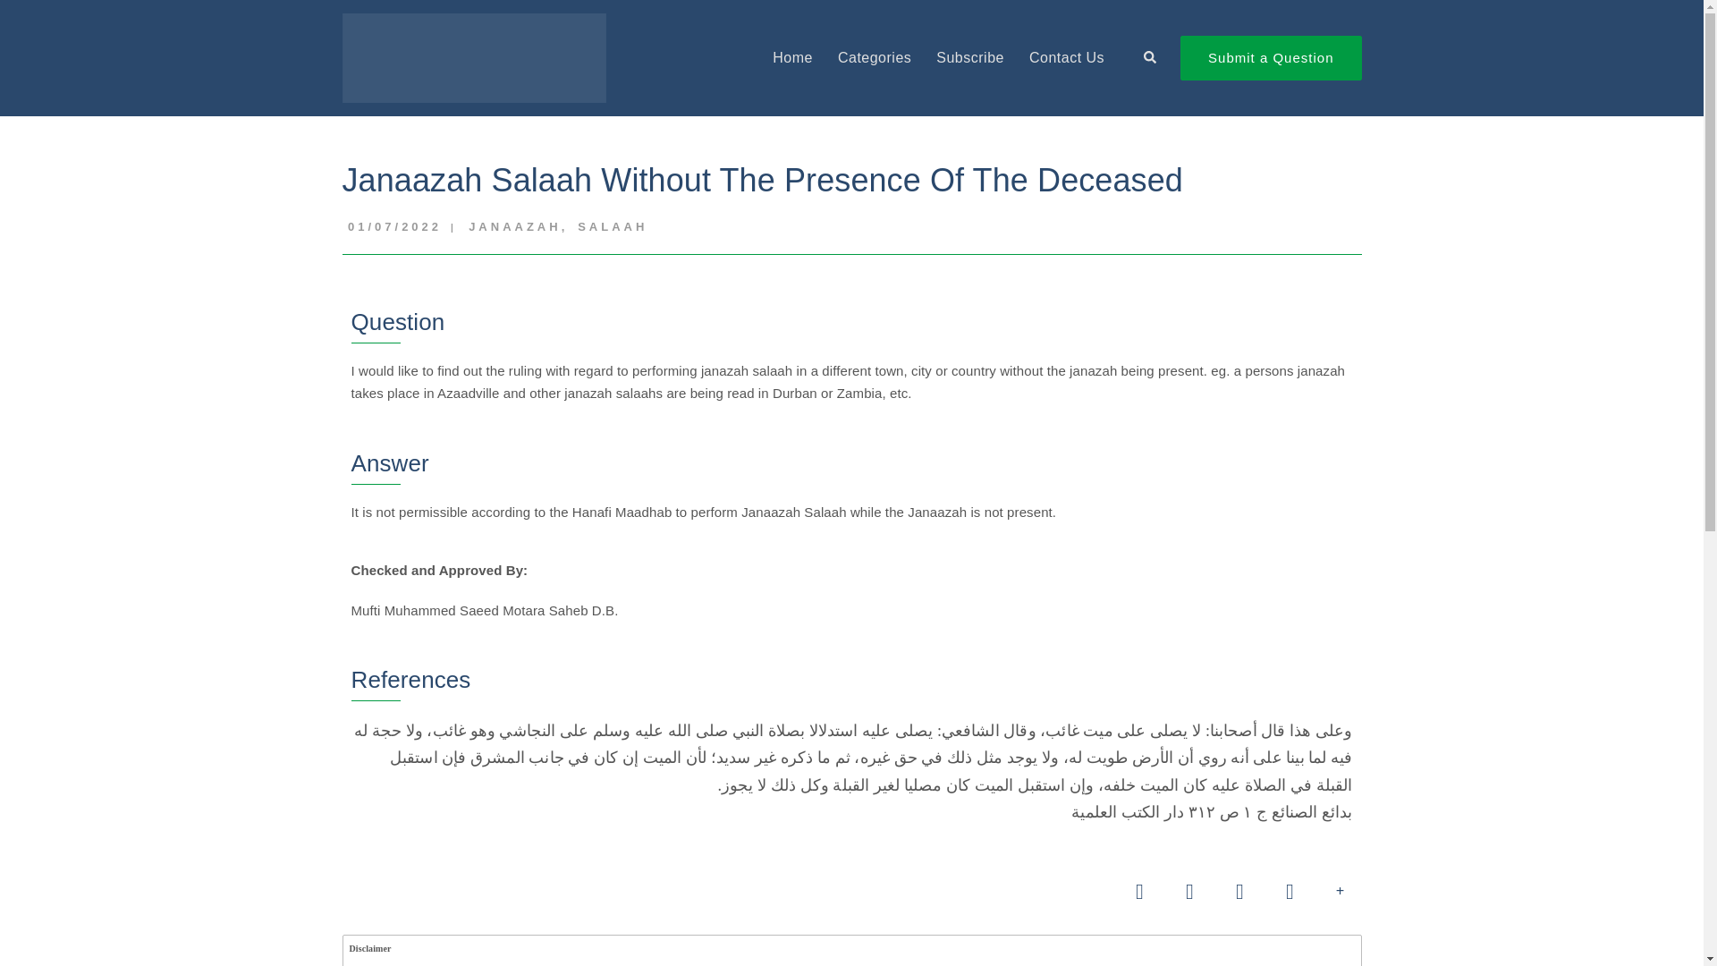 Image resolution: width=1717 pixels, height=966 pixels. I want to click on JANAAZAH, so click(513, 231).